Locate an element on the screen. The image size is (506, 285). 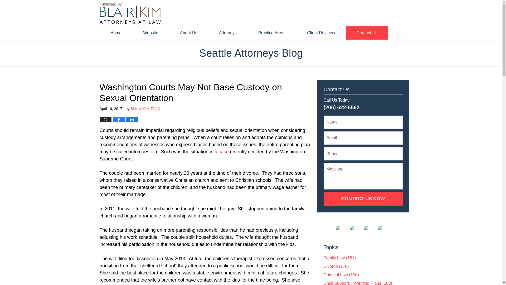
About Us is located at coordinates (188, 33).